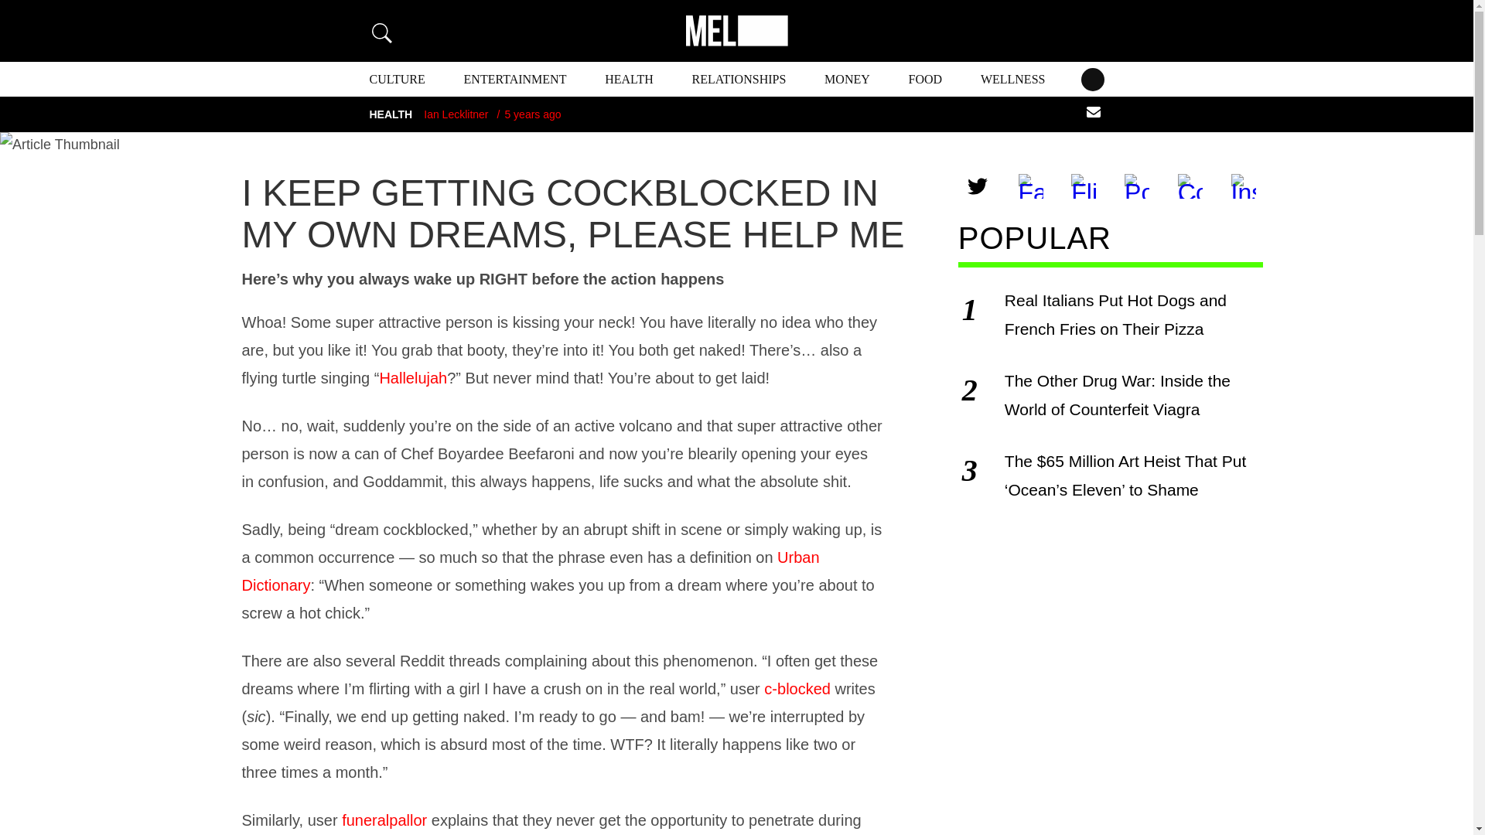 The image size is (1485, 835). I want to click on Posts by Ian Lecklitner, so click(456, 114).